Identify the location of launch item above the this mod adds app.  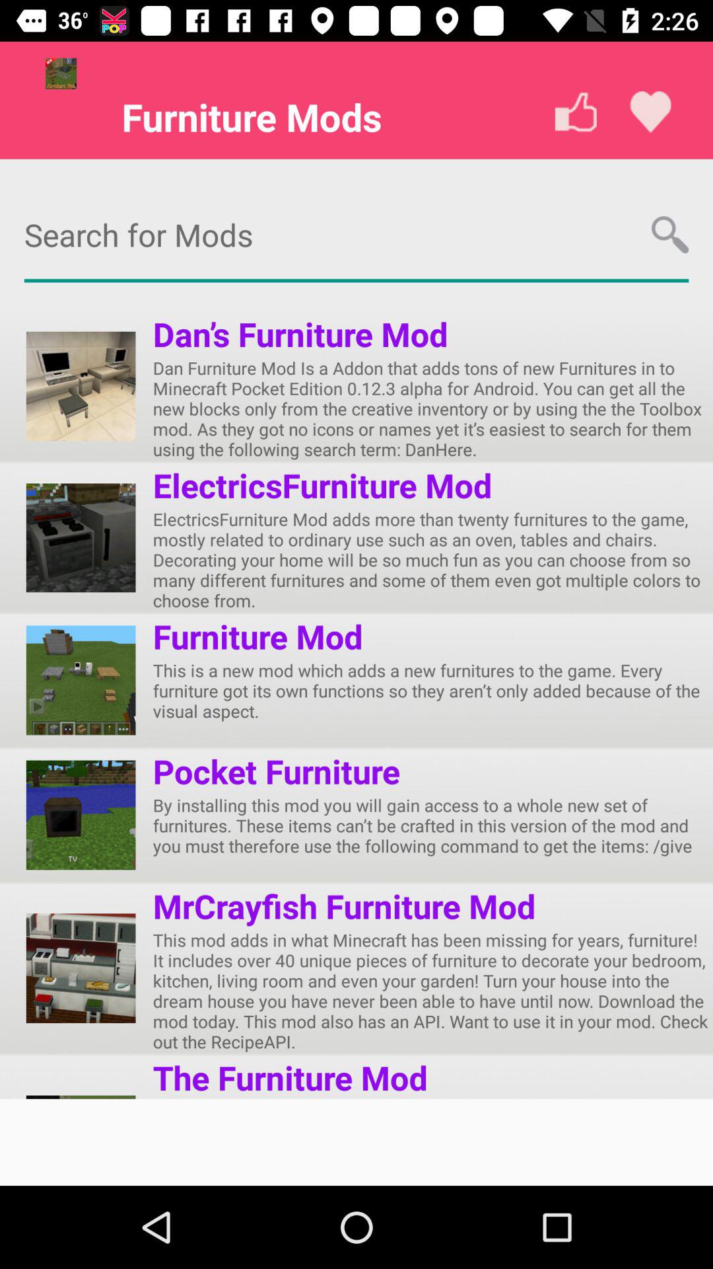
(344, 905).